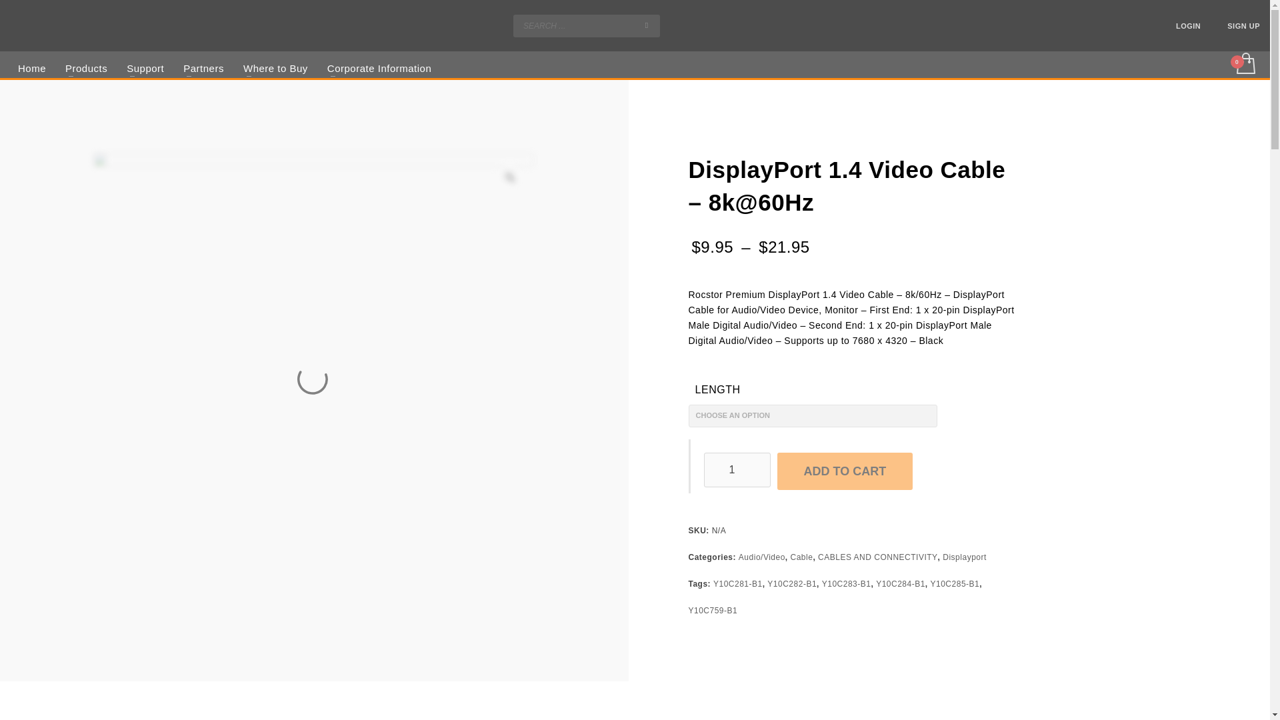  Describe the element at coordinates (737, 470) in the screenshot. I see `1` at that location.